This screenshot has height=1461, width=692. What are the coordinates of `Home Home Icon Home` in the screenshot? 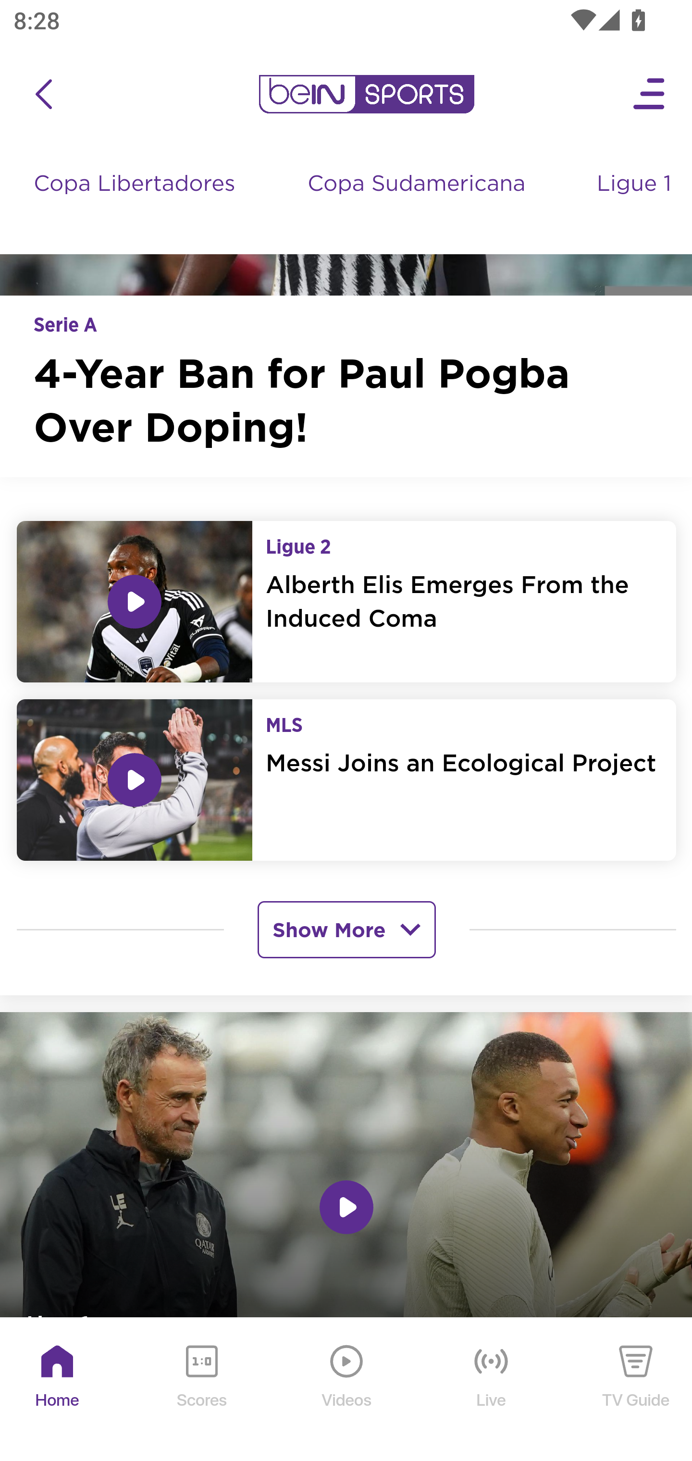 It's located at (58, 1391).